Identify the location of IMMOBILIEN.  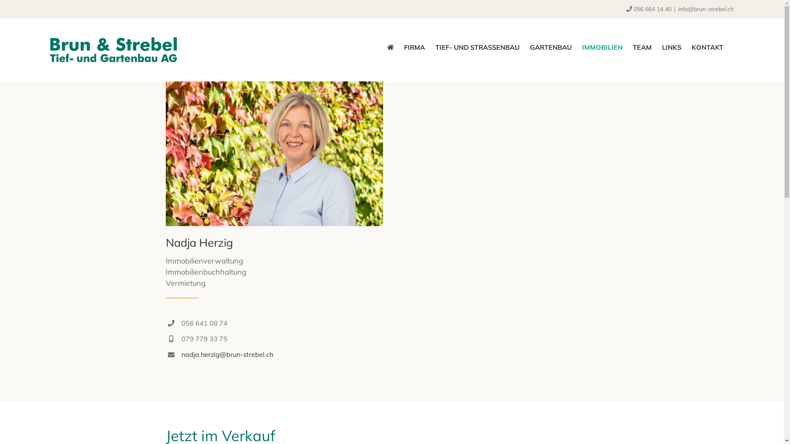
(602, 47).